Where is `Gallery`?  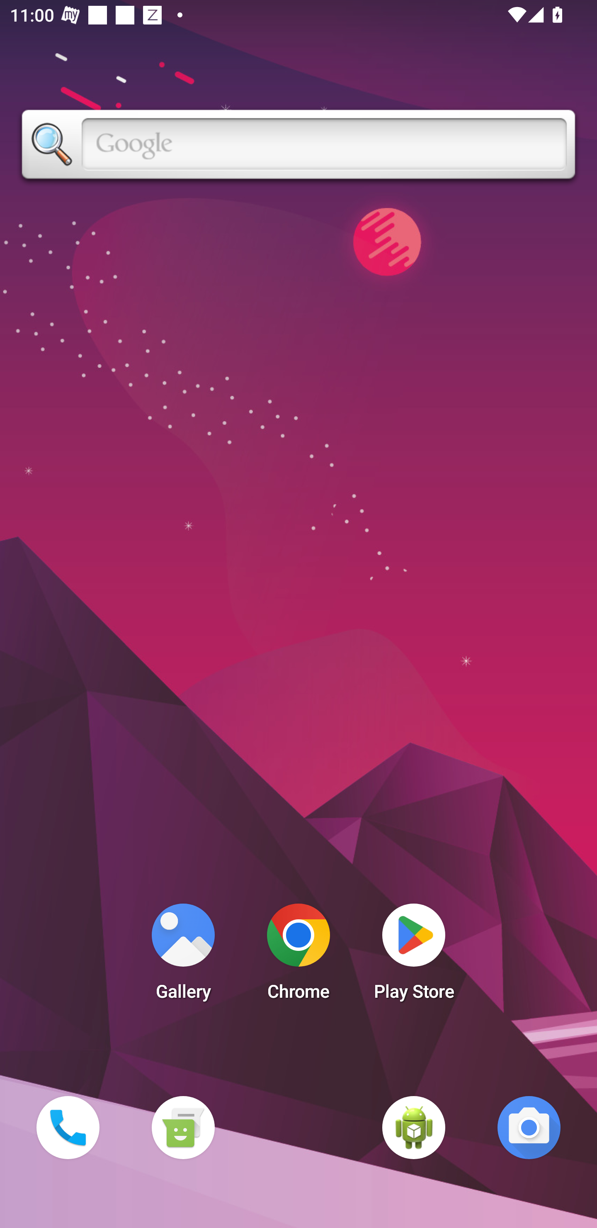 Gallery is located at coordinates (183, 956).